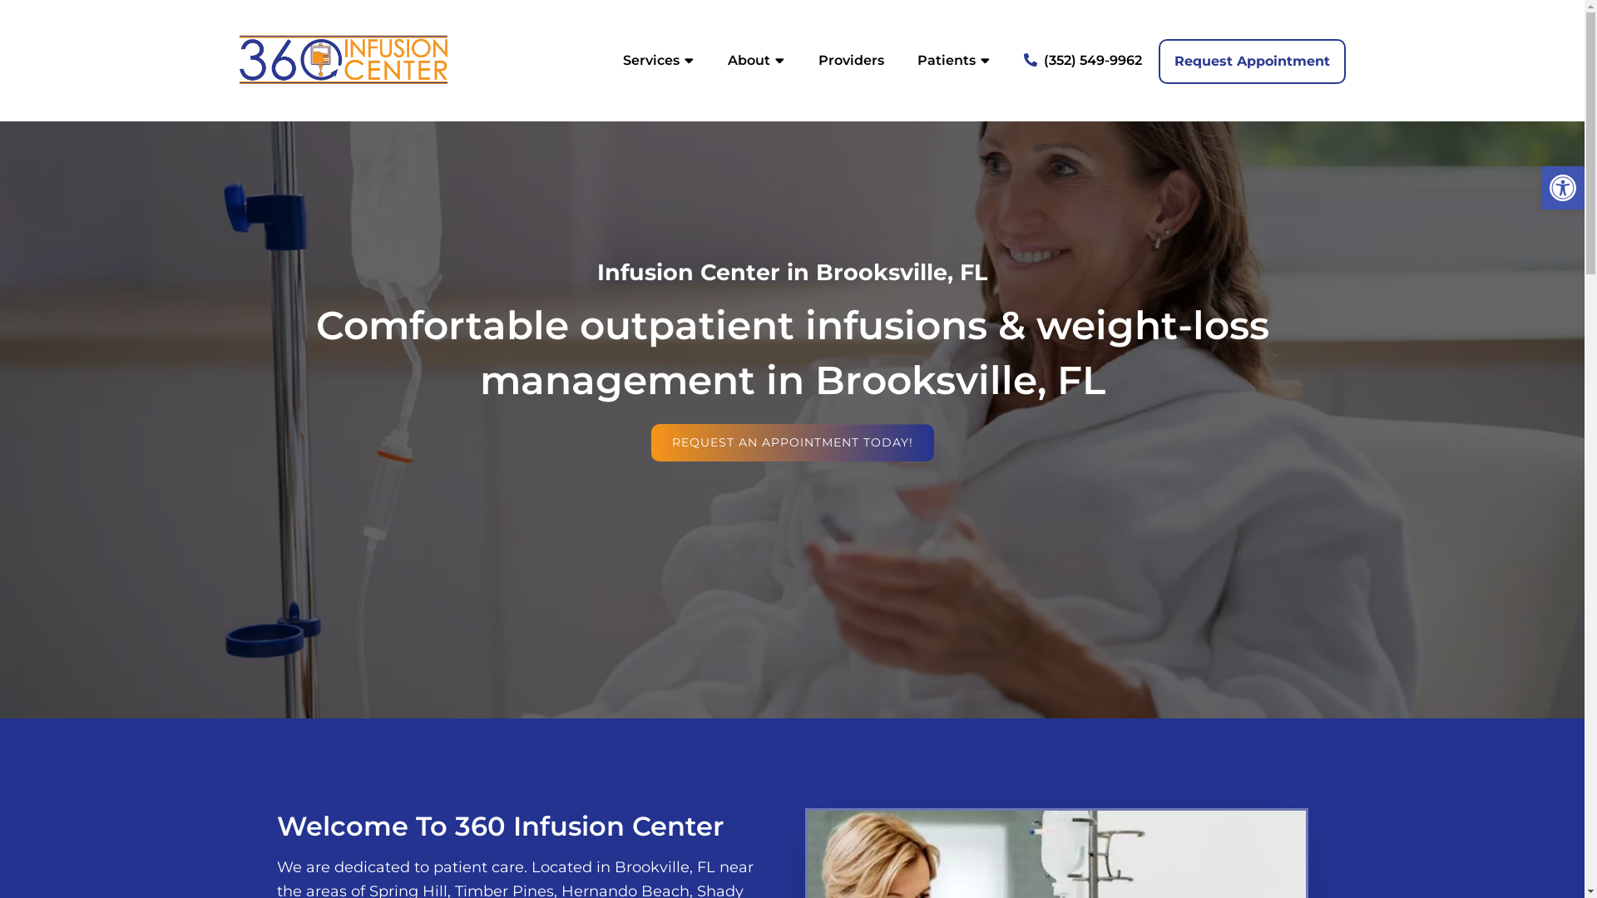 This screenshot has width=1597, height=898. I want to click on Services, so click(658, 61).